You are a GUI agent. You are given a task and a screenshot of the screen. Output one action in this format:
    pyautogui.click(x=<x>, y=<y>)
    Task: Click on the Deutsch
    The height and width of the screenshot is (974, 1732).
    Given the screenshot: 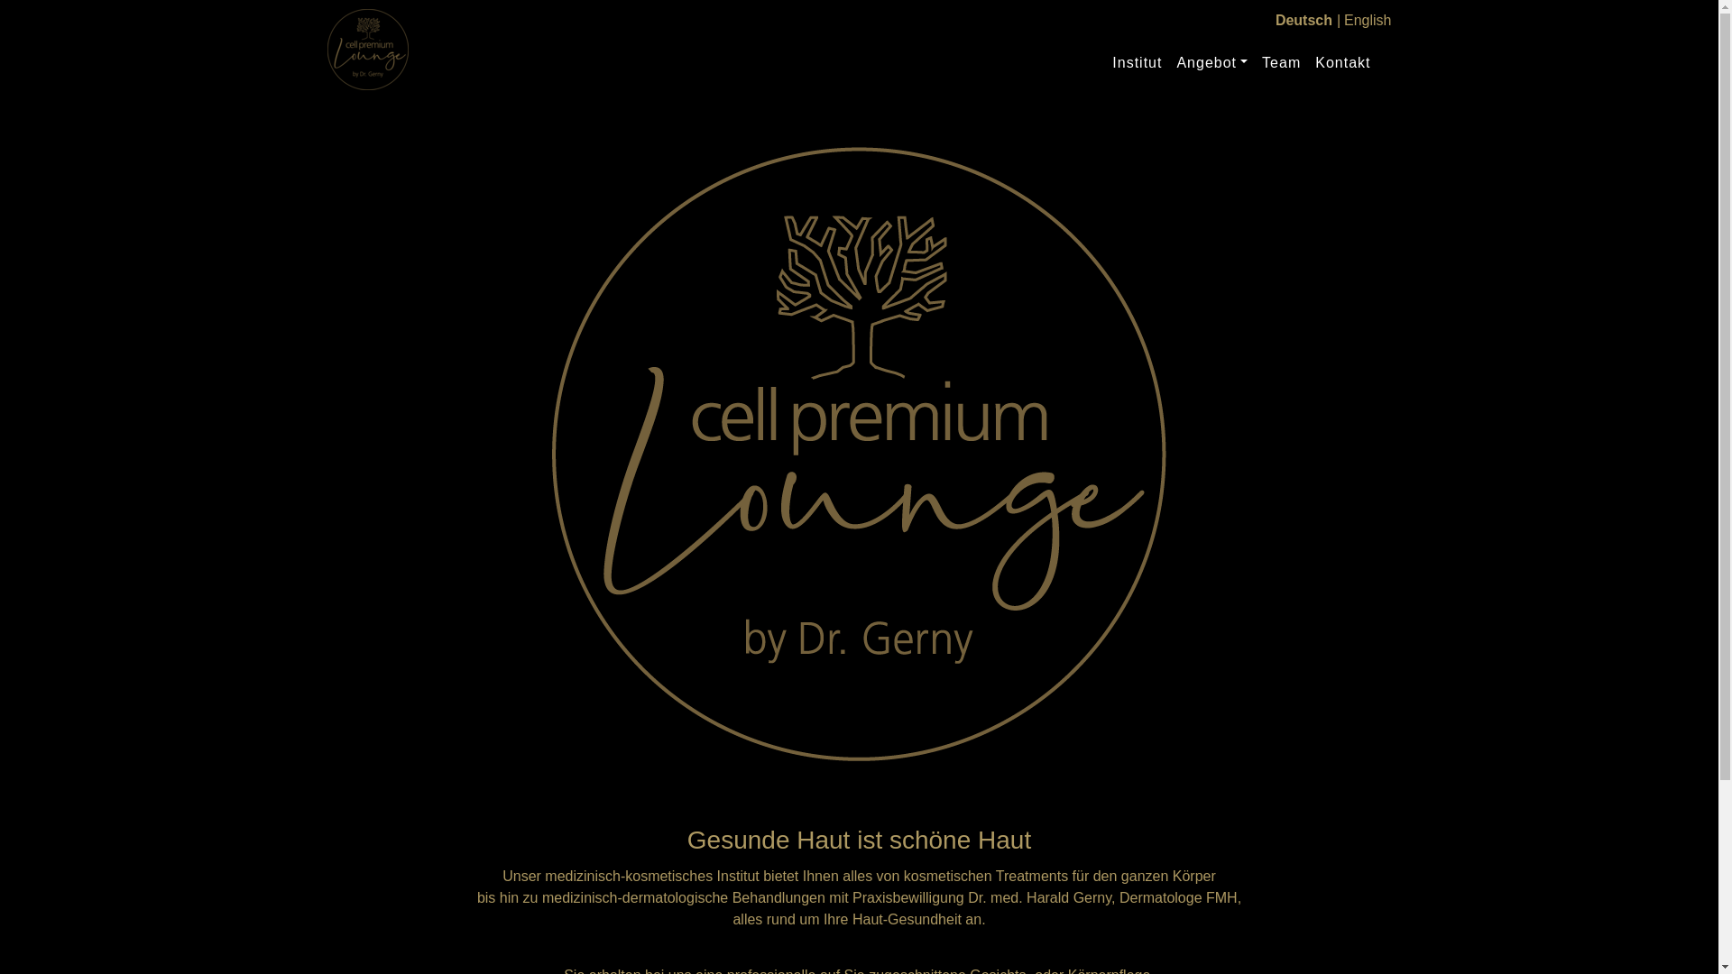 What is the action you would take?
    pyautogui.click(x=1304, y=20)
    